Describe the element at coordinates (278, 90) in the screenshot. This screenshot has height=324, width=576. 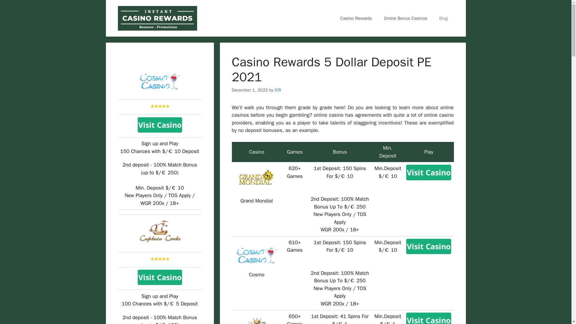
I see `View all posts by ICR` at that location.